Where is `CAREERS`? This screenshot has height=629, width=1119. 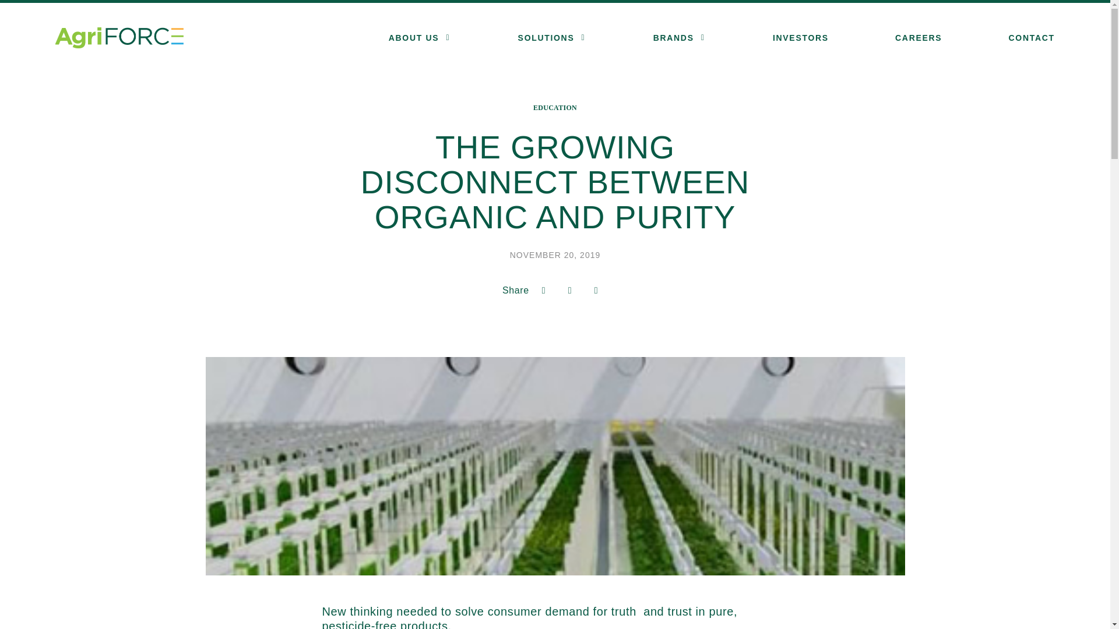
CAREERS is located at coordinates (919, 37).